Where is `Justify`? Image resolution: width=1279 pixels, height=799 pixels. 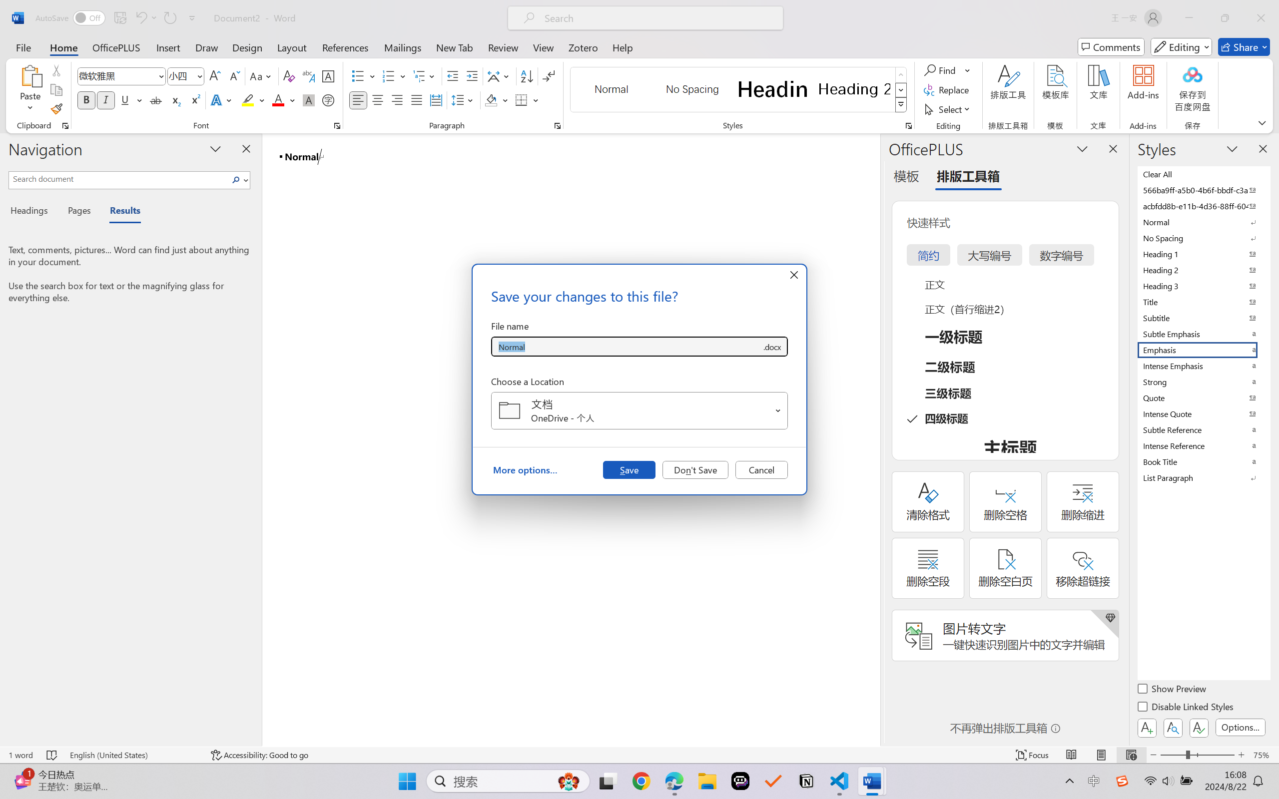
Justify is located at coordinates (417, 100).